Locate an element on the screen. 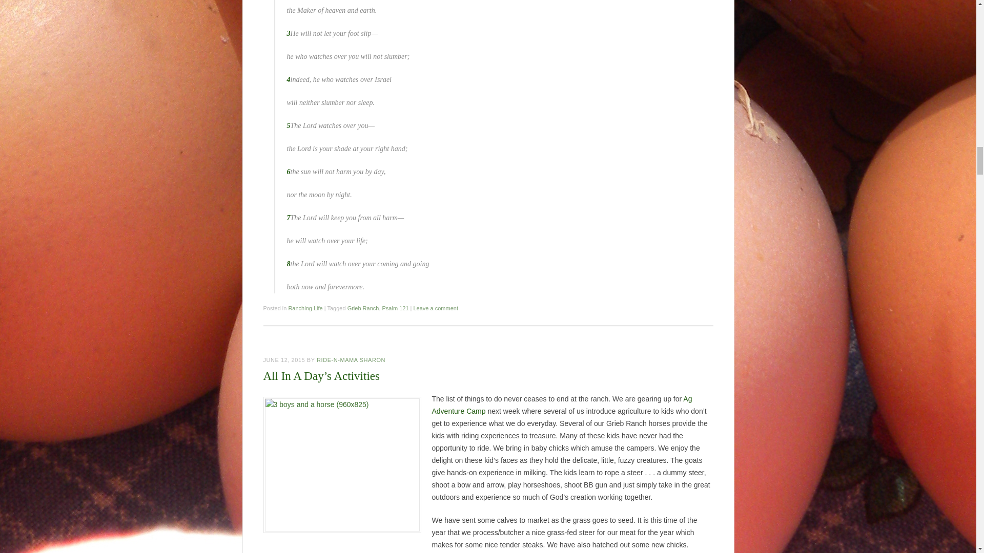 The width and height of the screenshot is (984, 553). Ranching Life is located at coordinates (305, 308).